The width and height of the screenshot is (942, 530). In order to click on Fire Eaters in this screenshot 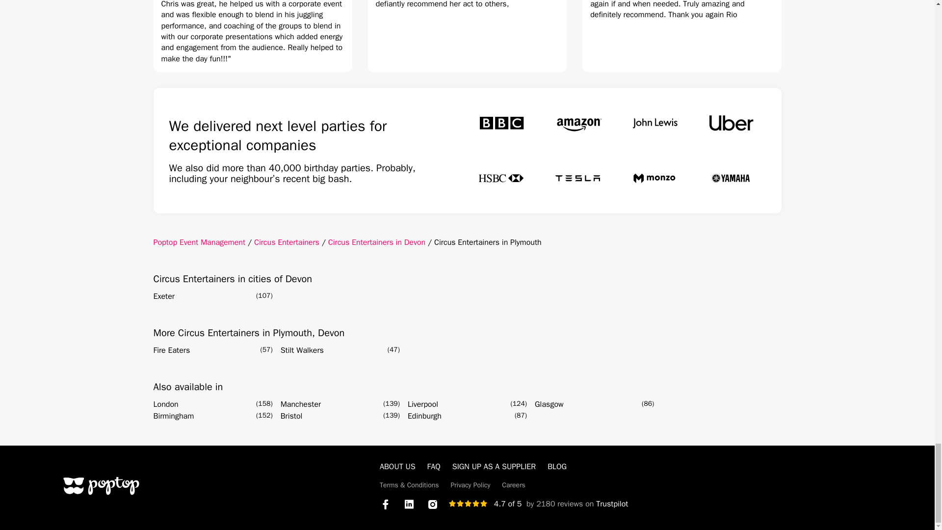, I will do `click(171, 350)`.